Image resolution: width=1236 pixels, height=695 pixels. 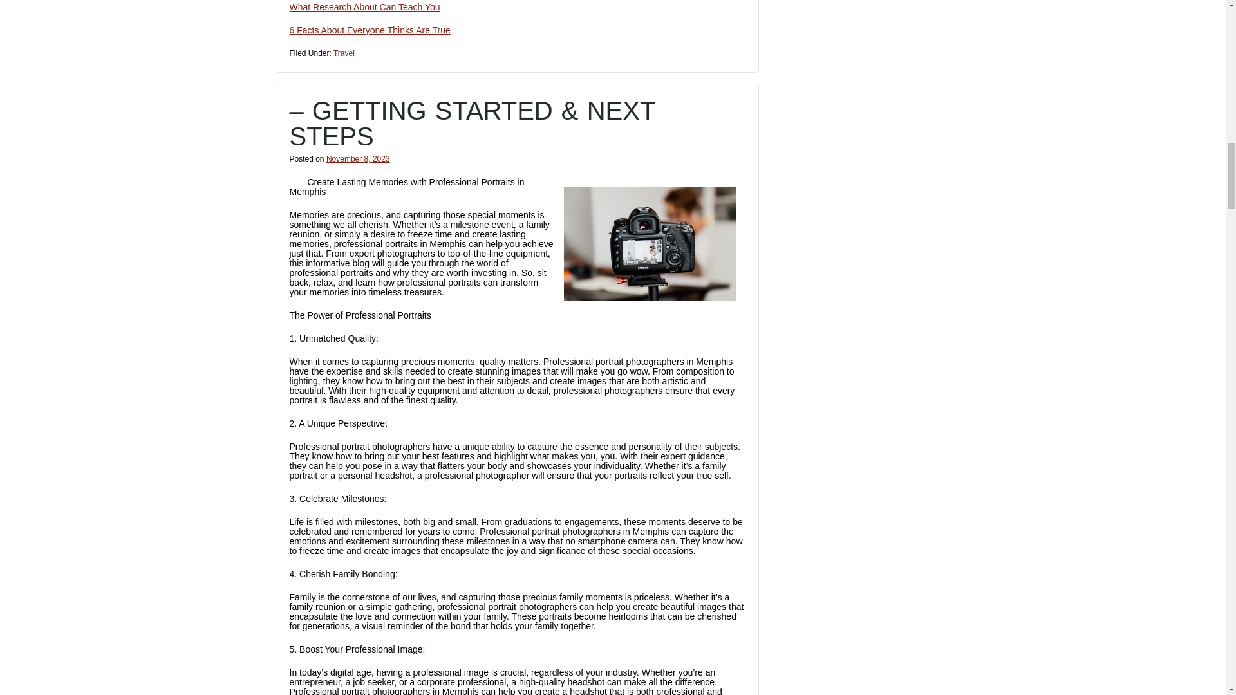 What do you see at coordinates (370, 30) in the screenshot?
I see `6 Facts About Everyone Thinks Are True` at bounding box center [370, 30].